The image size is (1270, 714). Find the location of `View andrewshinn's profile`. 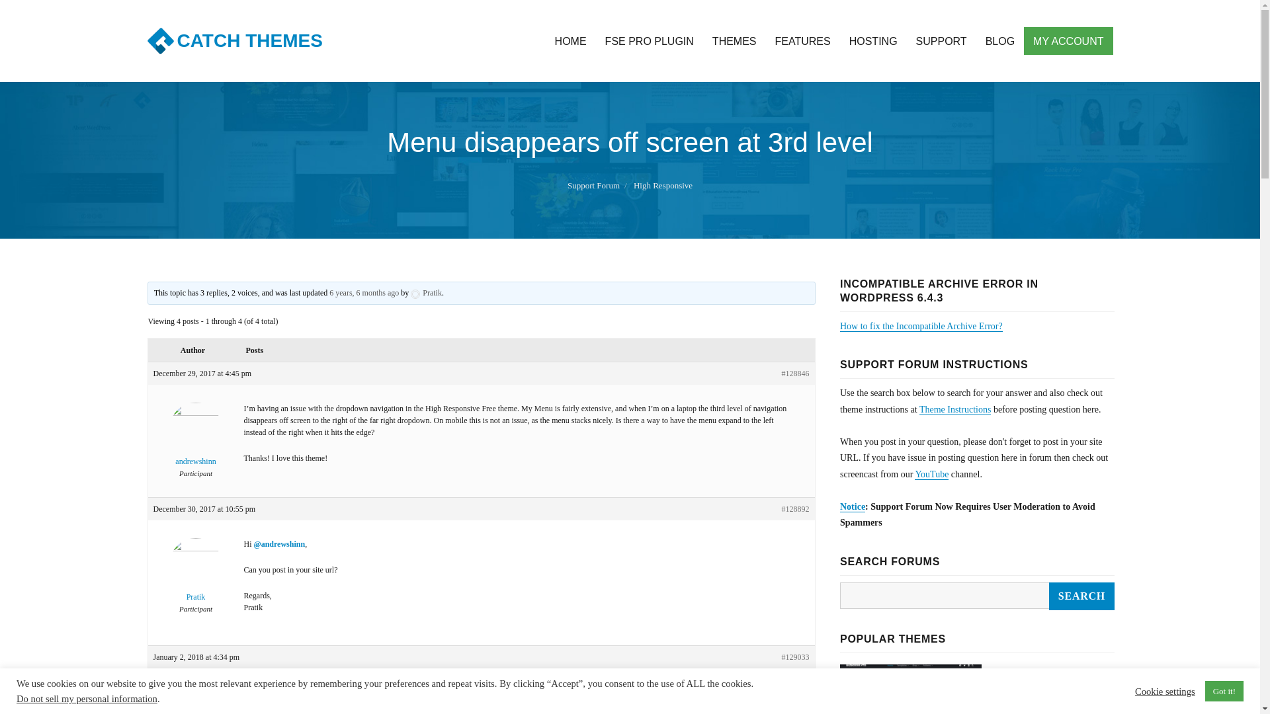

View andrewshinn's profile is located at coordinates (196, 444).